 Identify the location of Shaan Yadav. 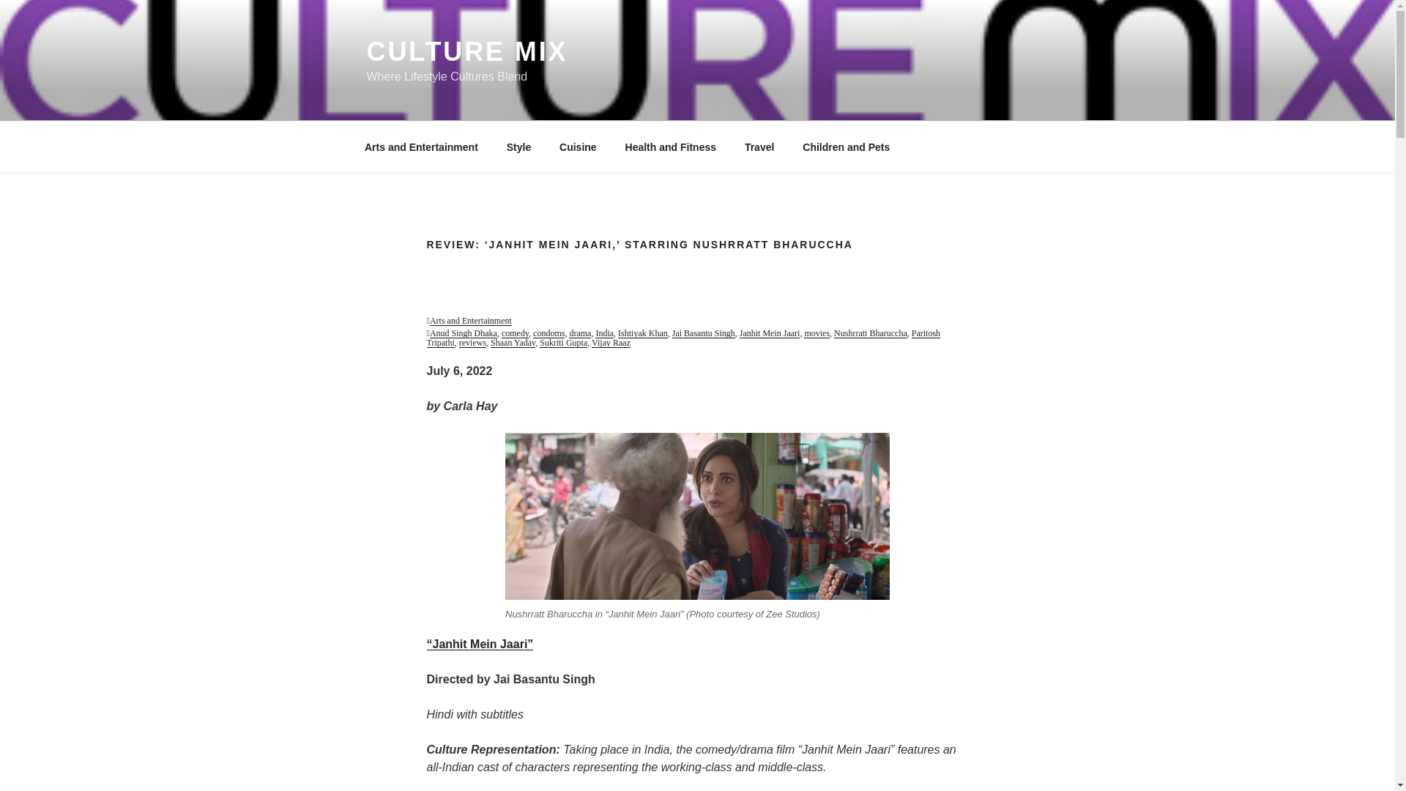
(513, 343).